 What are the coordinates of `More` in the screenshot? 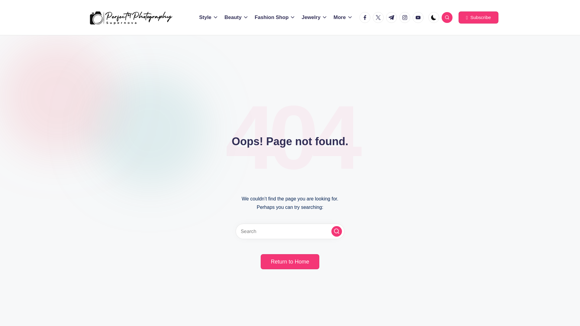 It's located at (343, 18).